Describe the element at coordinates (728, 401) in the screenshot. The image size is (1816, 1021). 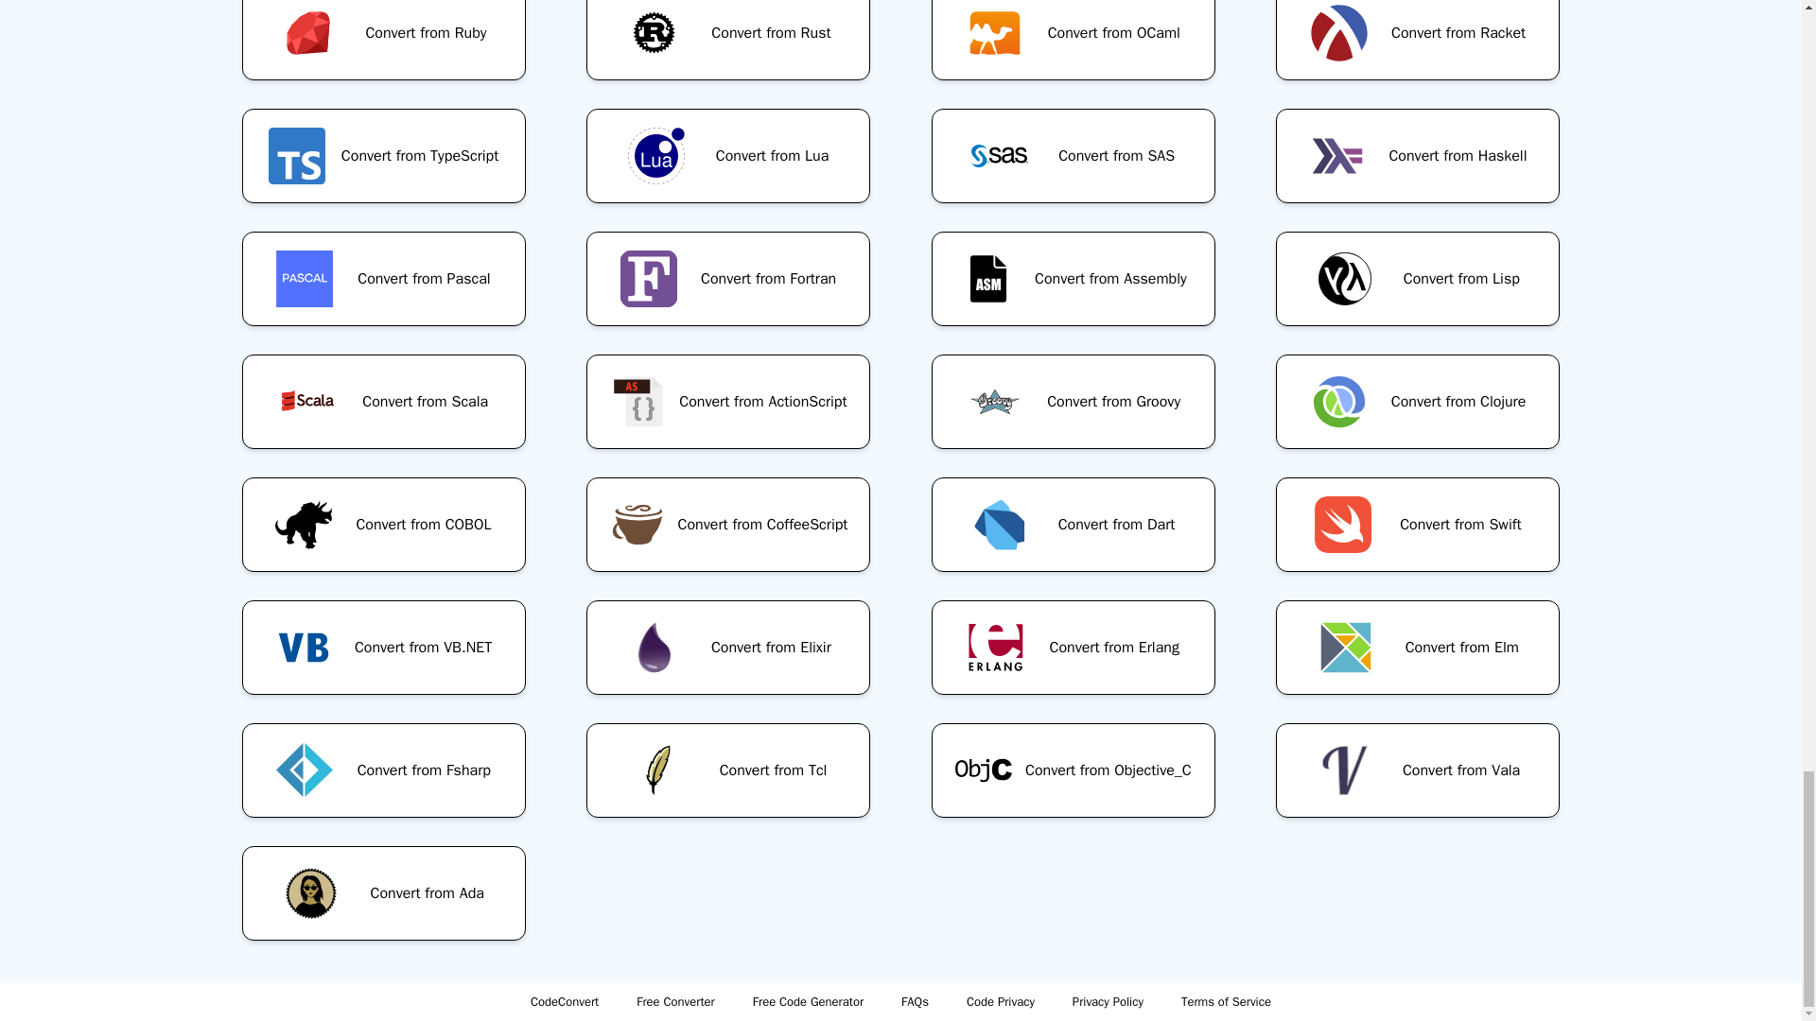
I see `Convert from ActionScript` at that location.